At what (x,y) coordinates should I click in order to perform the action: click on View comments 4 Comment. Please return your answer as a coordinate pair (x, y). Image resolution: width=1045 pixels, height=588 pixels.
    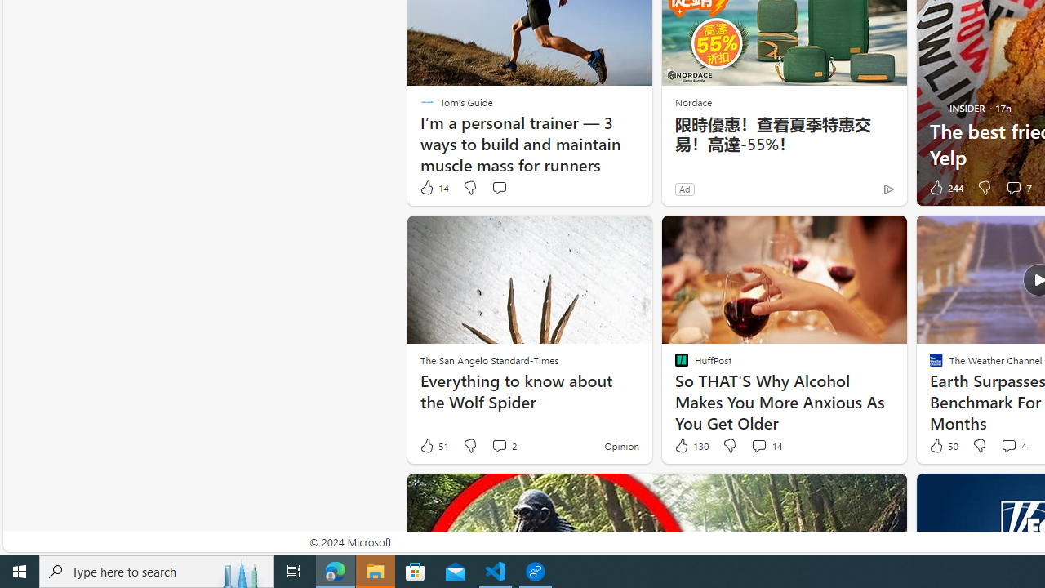
    Looking at the image, I should click on (1007, 445).